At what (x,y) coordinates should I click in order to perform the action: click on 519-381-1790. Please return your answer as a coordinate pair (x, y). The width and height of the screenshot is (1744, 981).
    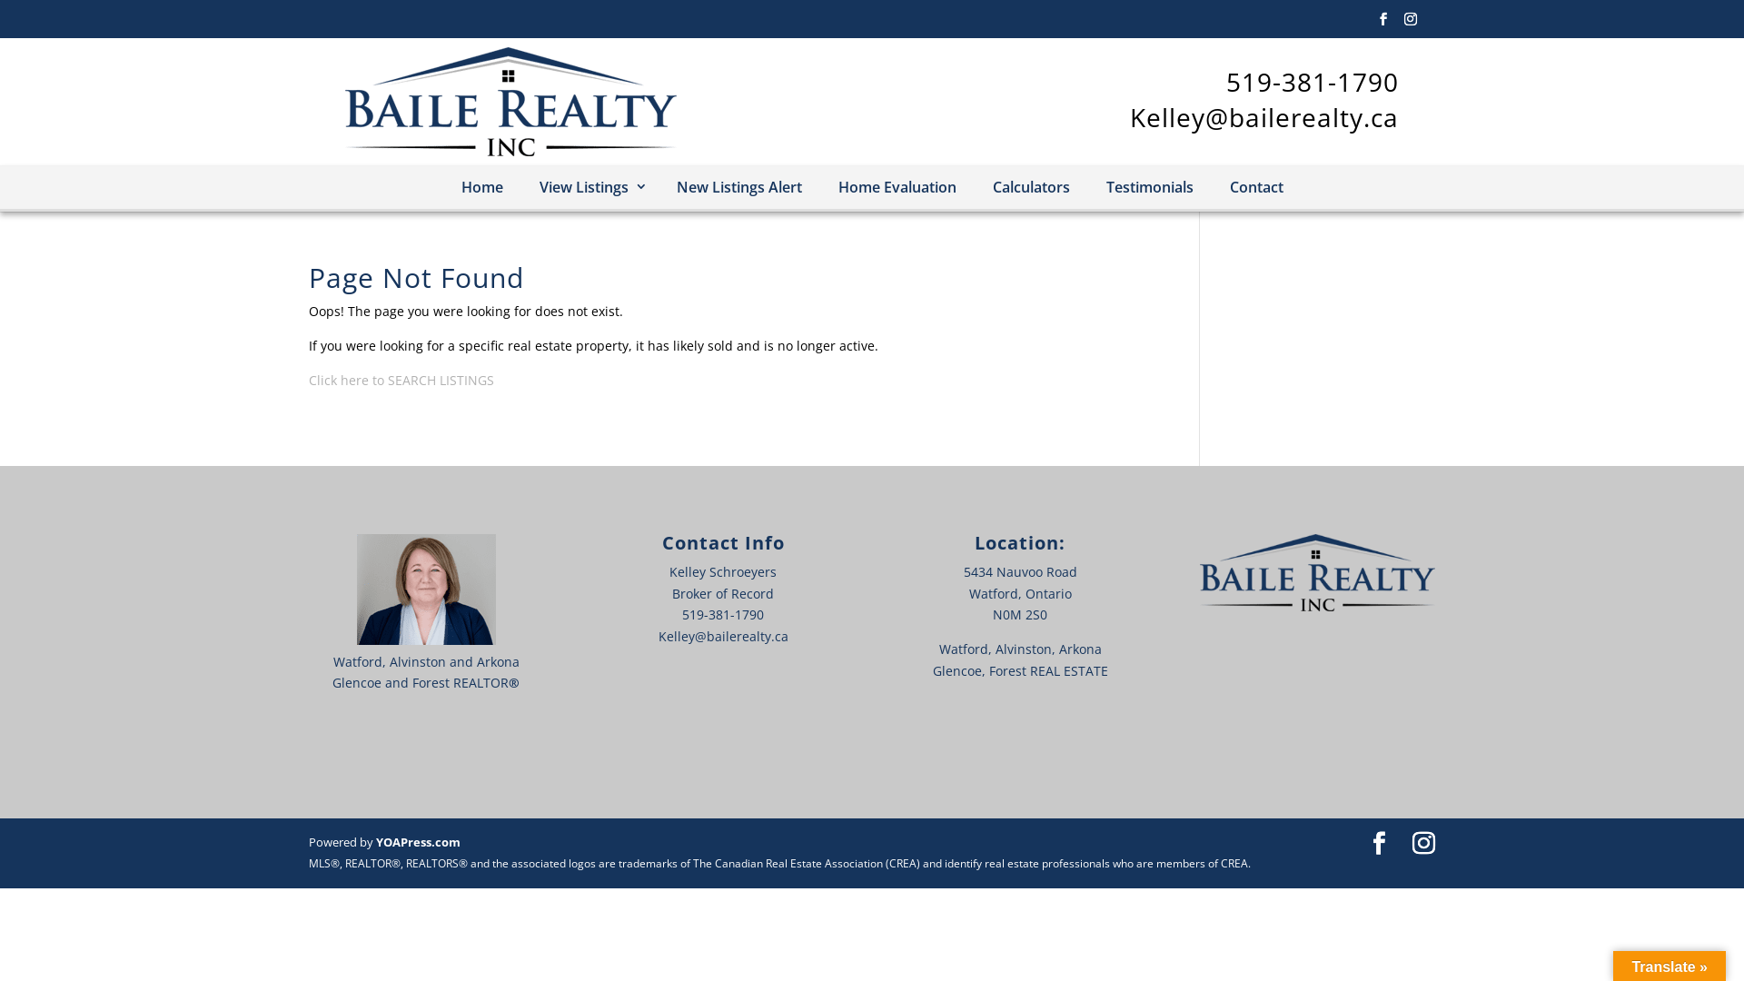
    Looking at the image, I should click on (1313, 82).